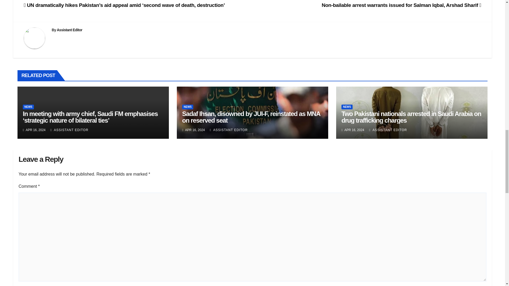 The image size is (509, 286). Describe the element at coordinates (188, 107) in the screenshot. I see `NEWS` at that location.